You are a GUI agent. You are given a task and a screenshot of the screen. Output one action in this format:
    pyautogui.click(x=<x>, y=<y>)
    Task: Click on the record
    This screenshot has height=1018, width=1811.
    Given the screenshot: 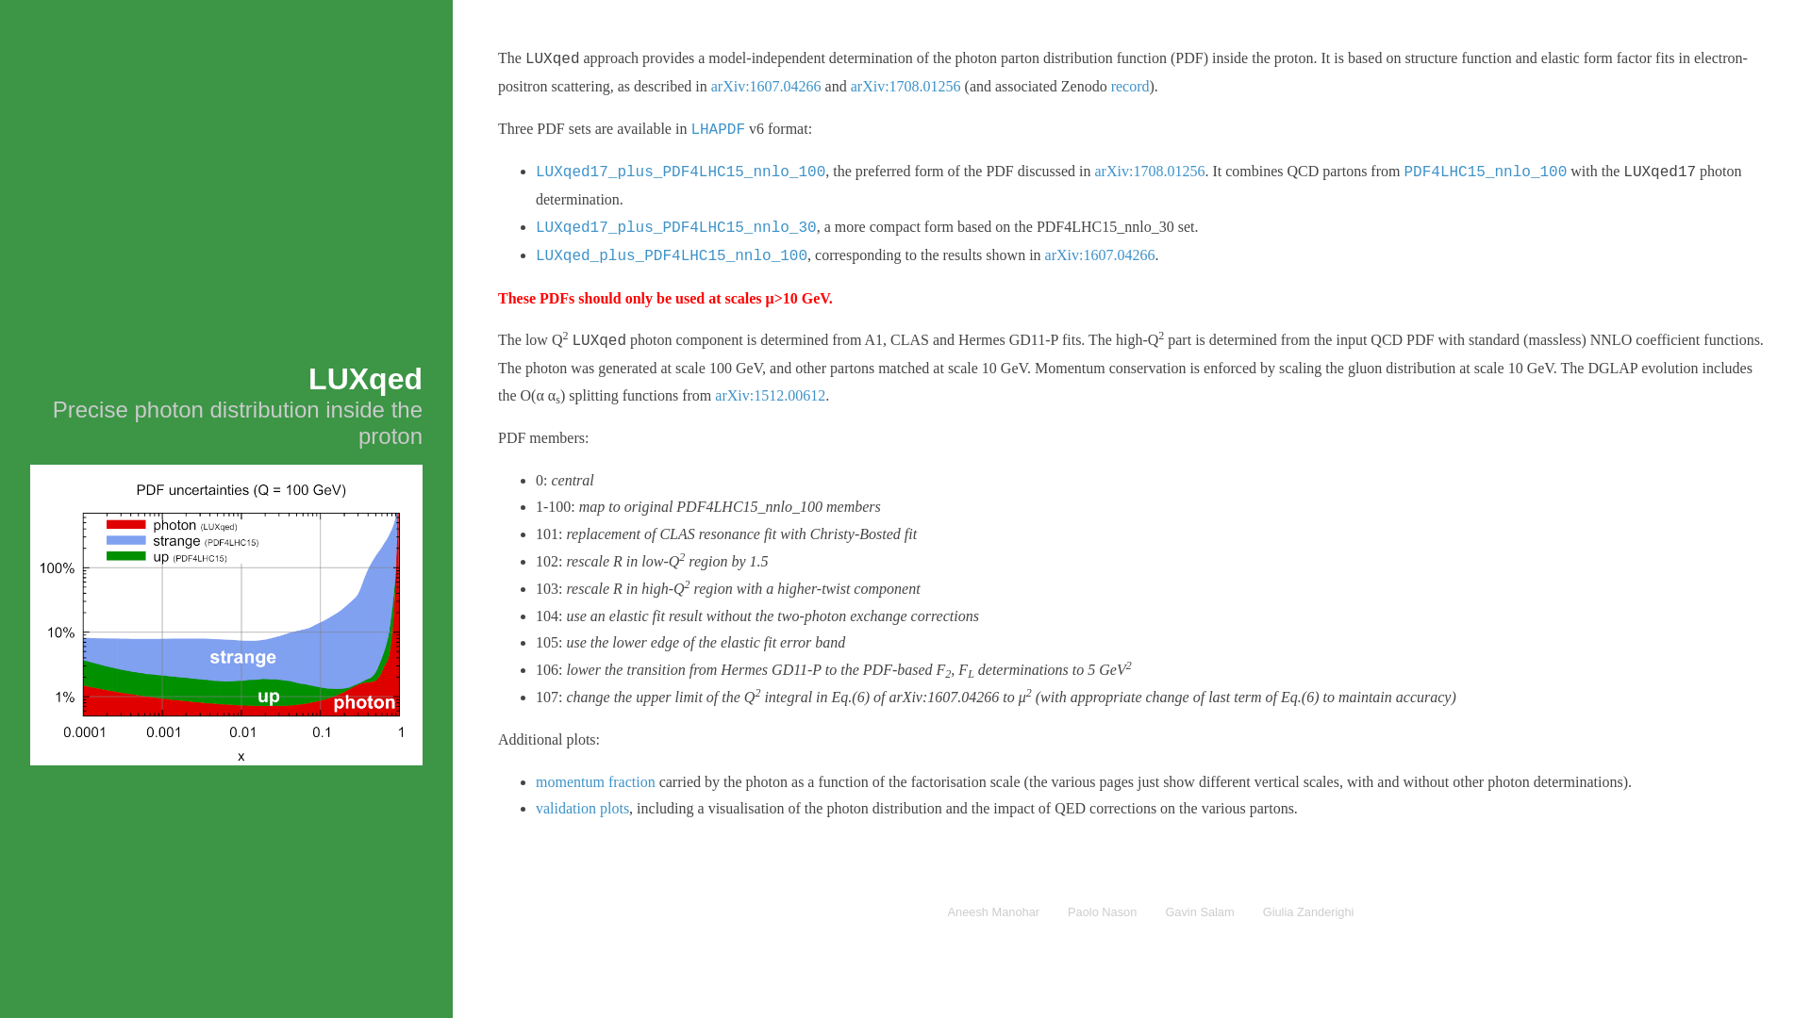 What is the action you would take?
    pyautogui.click(x=1130, y=87)
    